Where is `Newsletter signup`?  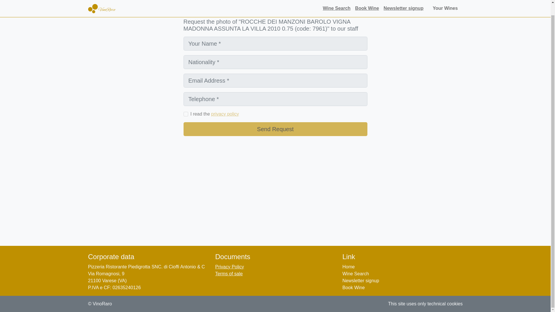 Newsletter signup is located at coordinates (404, 1).